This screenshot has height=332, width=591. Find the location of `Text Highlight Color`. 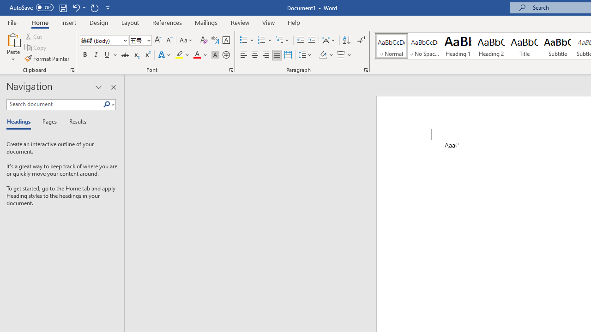

Text Highlight Color is located at coordinates (182, 55).